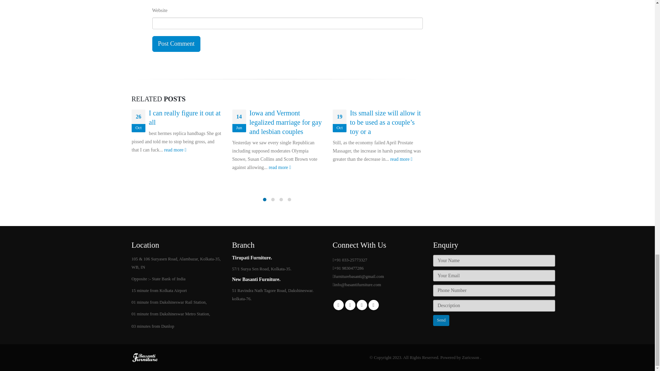  What do you see at coordinates (145, 357) in the screenshot?
I see `Basanti Furniture - Best Prices. Guaranteed.` at bounding box center [145, 357].